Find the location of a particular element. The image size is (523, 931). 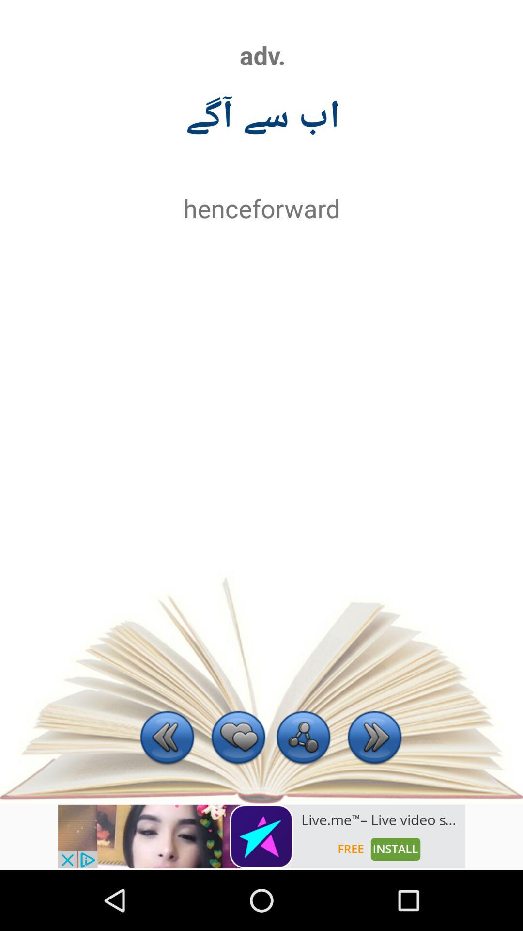

go to previous is located at coordinates (167, 739).